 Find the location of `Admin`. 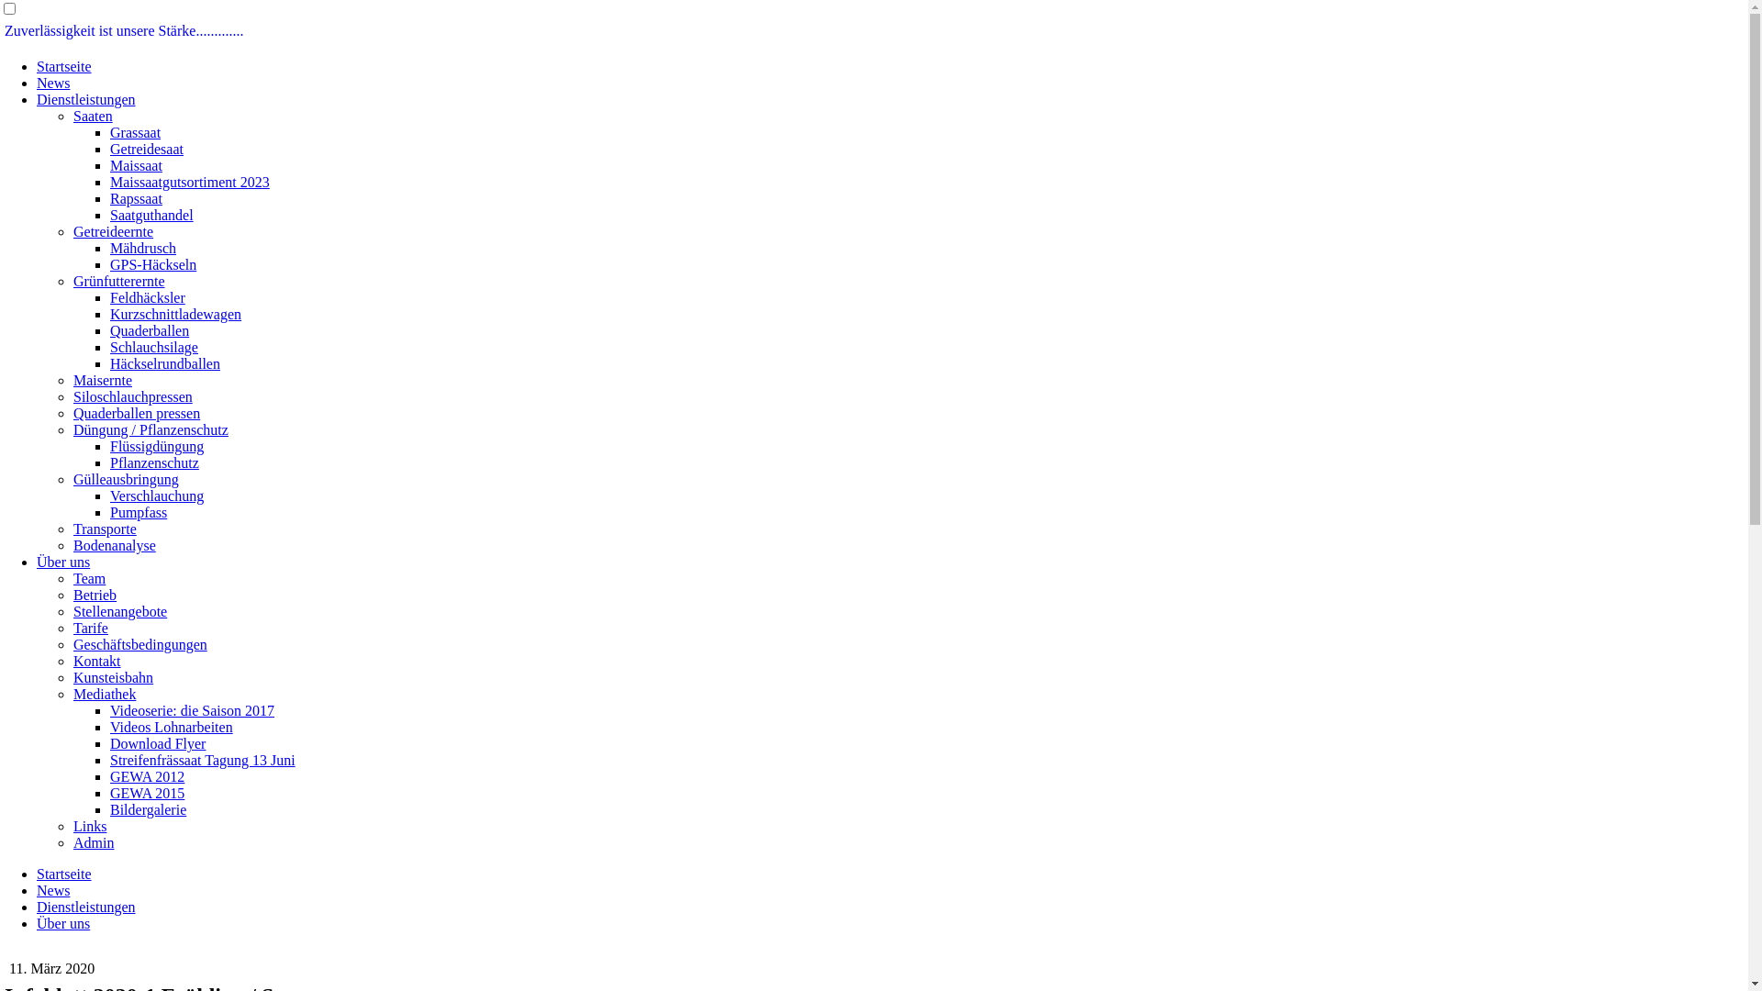

Admin is located at coordinates (94, 842).